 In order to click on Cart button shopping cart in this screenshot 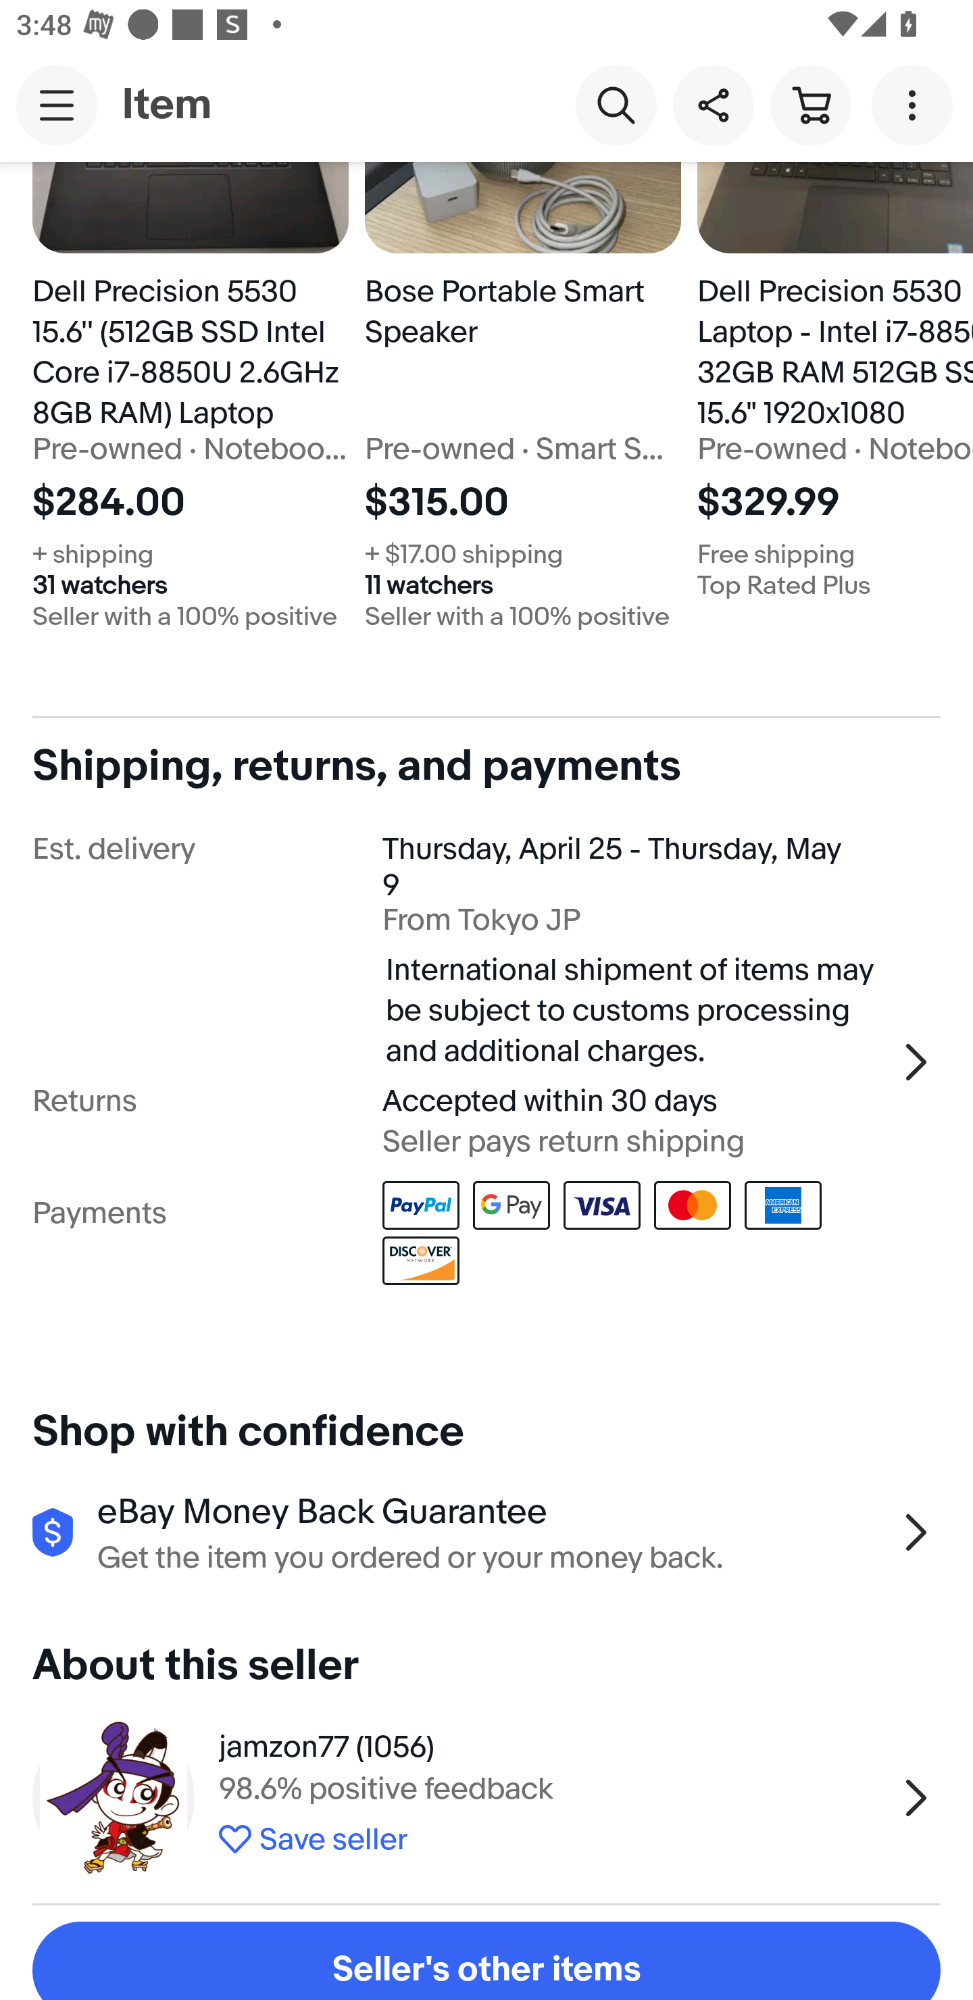, I will do `click(810, 104)`.